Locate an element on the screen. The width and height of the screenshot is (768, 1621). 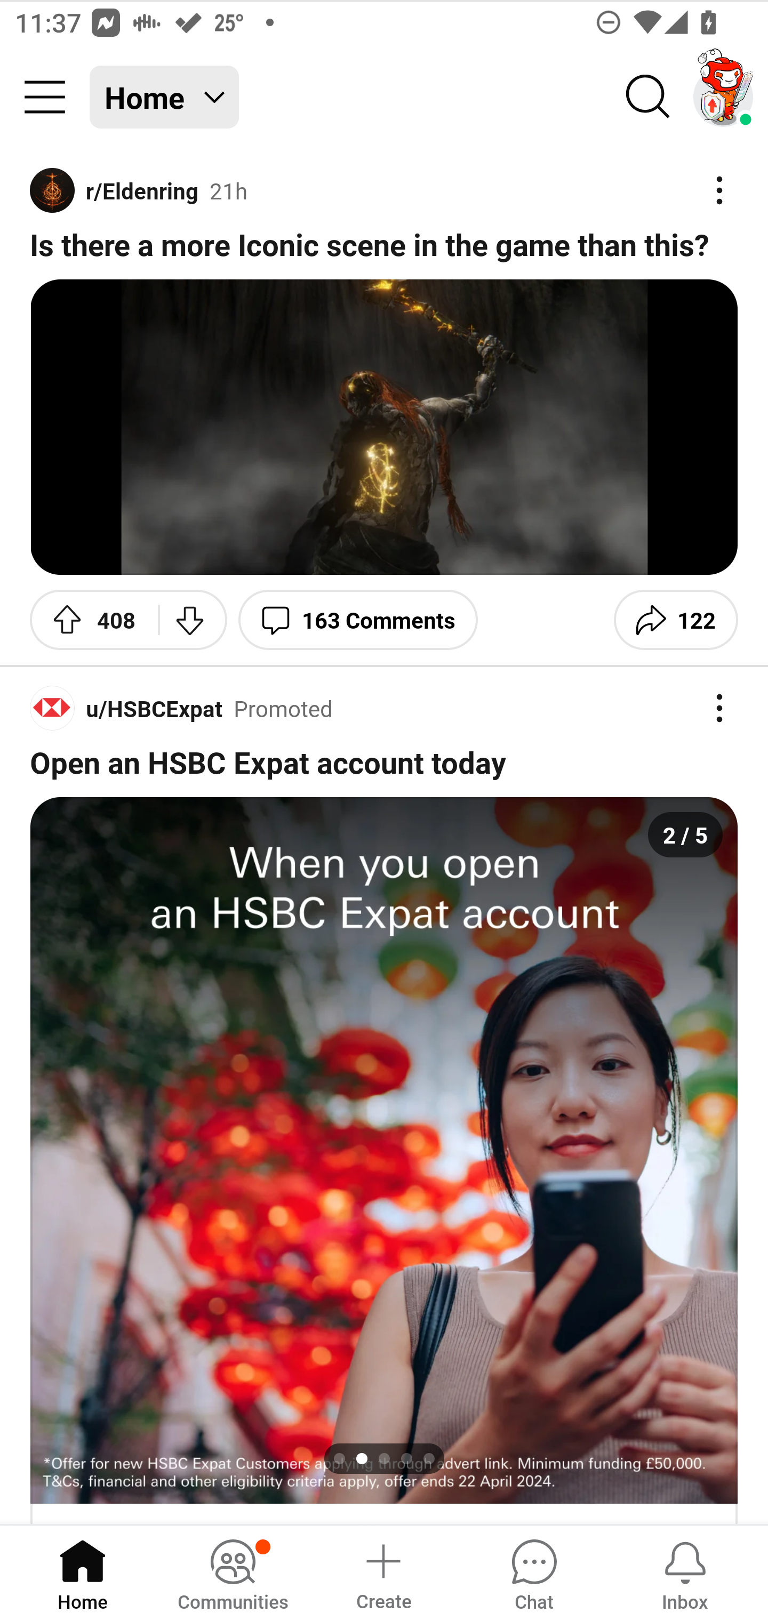
Inbox is located at coordinates (685, 1572).